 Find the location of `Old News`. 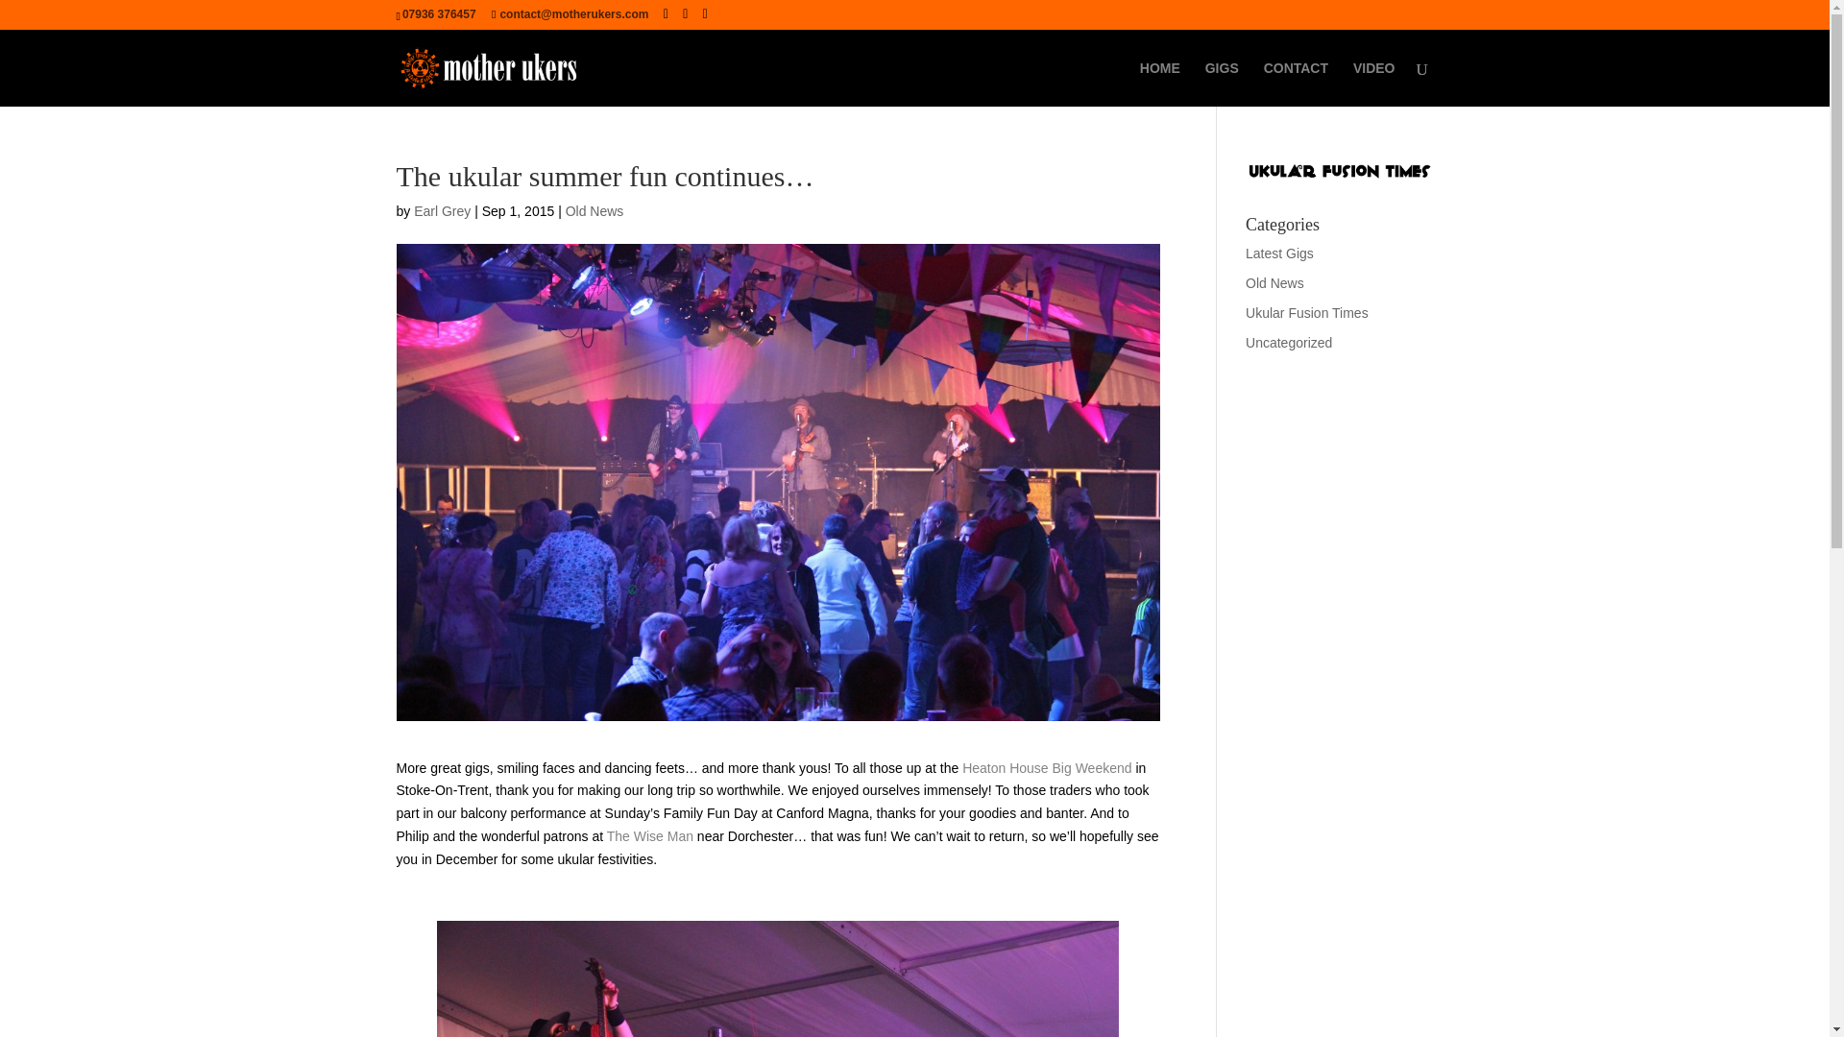

Old News is located at coordinates (1274, 283).